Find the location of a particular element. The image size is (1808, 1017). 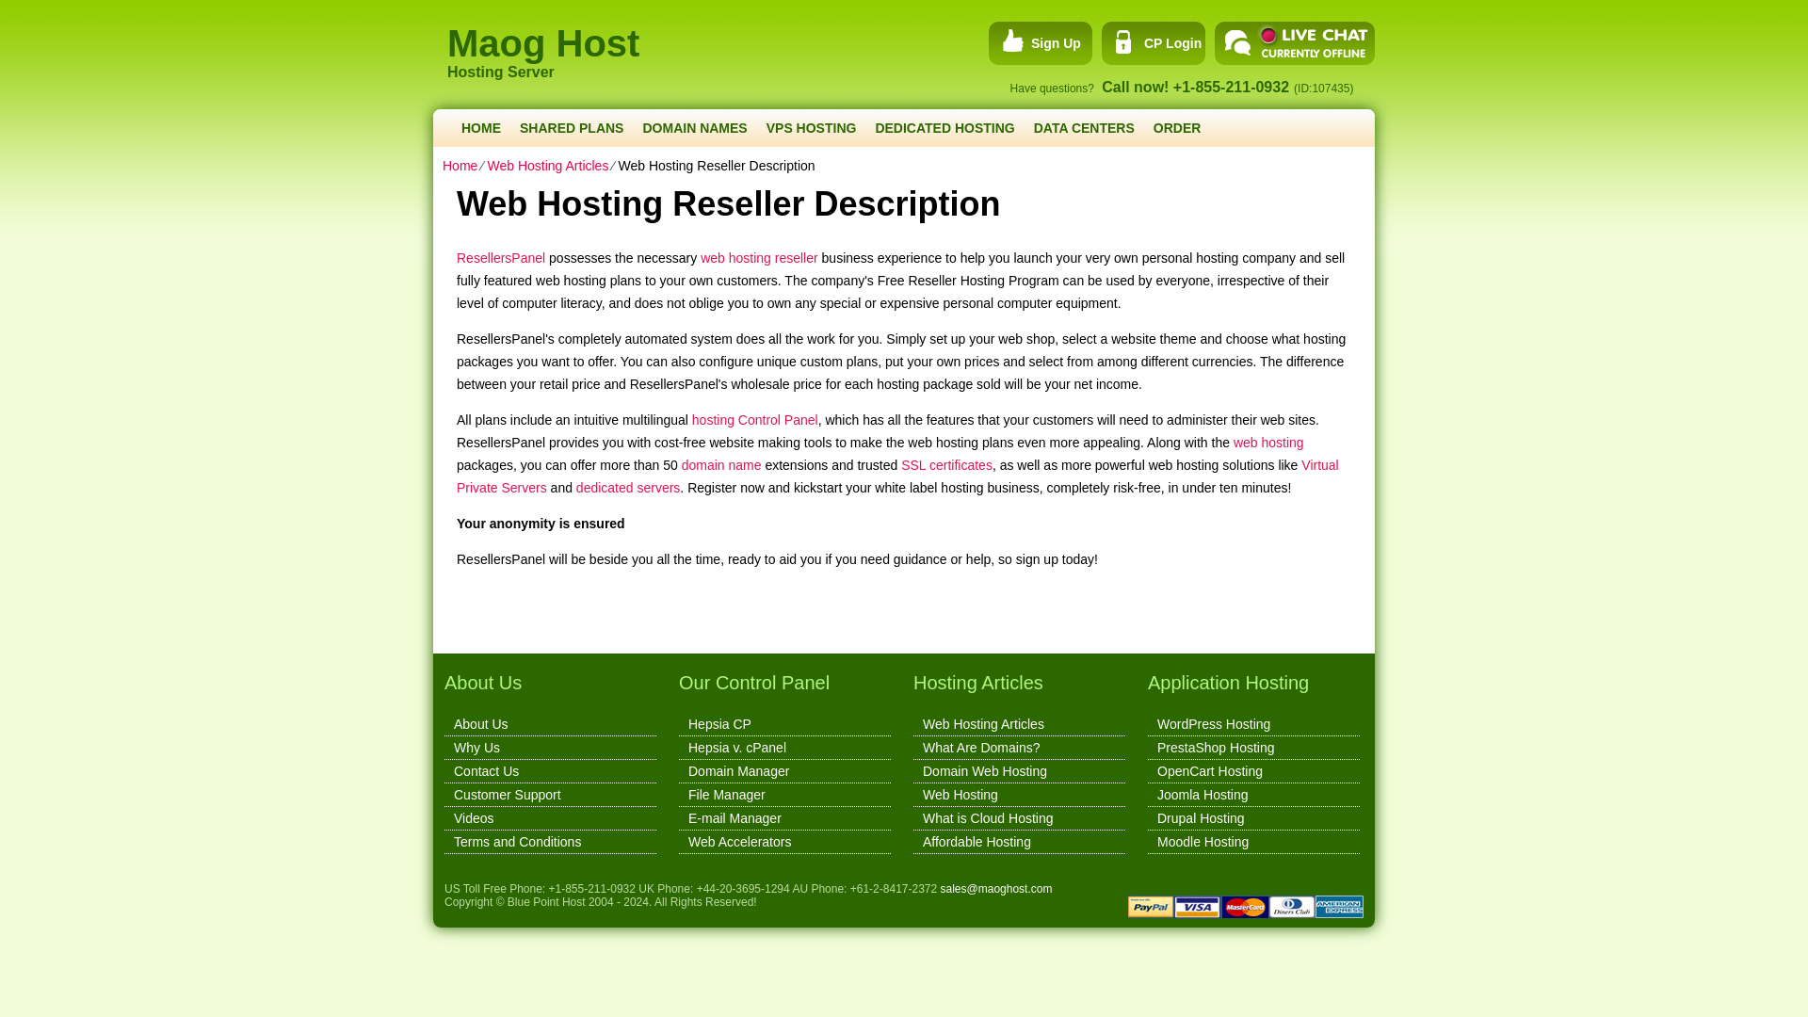

DEDICATED HOSTING is located at coordinates (944, 127).